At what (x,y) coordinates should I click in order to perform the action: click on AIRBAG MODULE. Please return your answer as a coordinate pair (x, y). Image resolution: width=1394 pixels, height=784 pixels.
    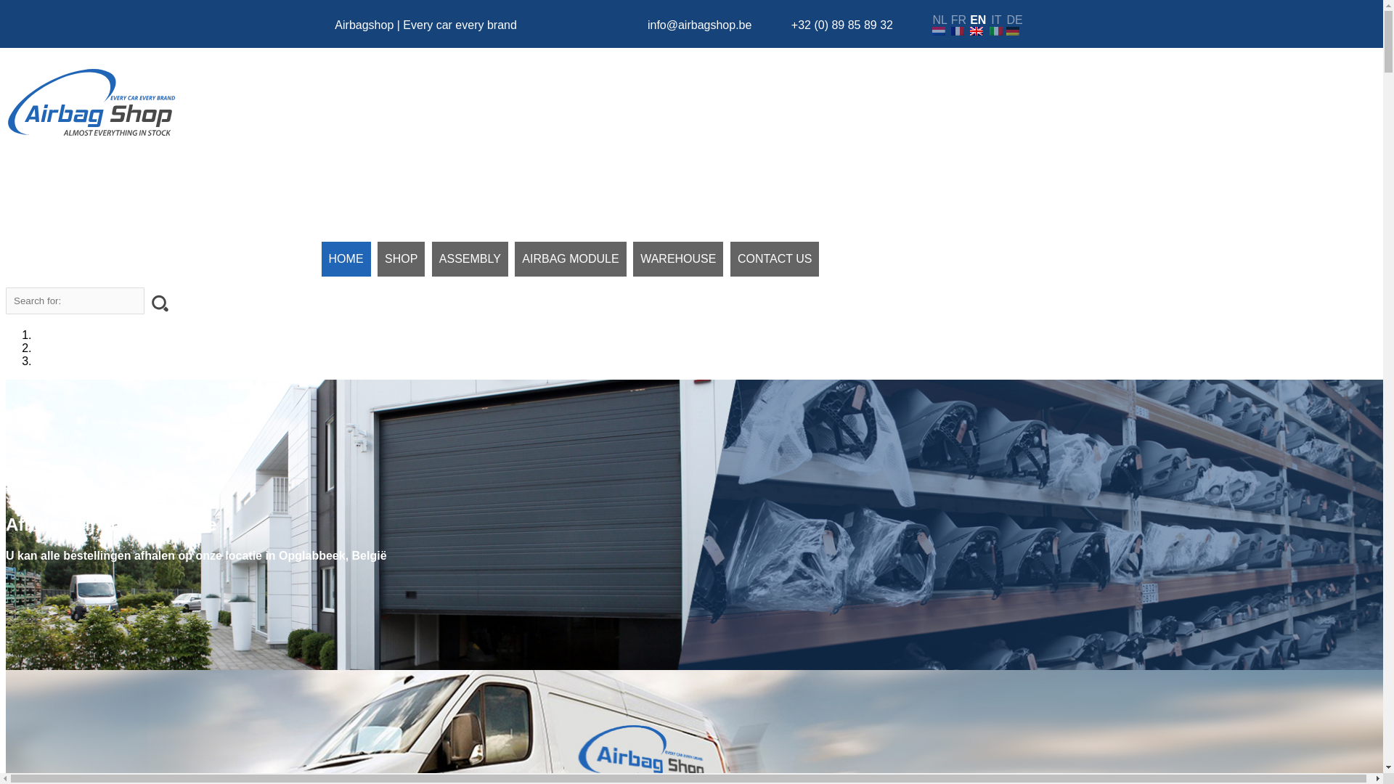
    Looking at the image, I should click on (571, 259).